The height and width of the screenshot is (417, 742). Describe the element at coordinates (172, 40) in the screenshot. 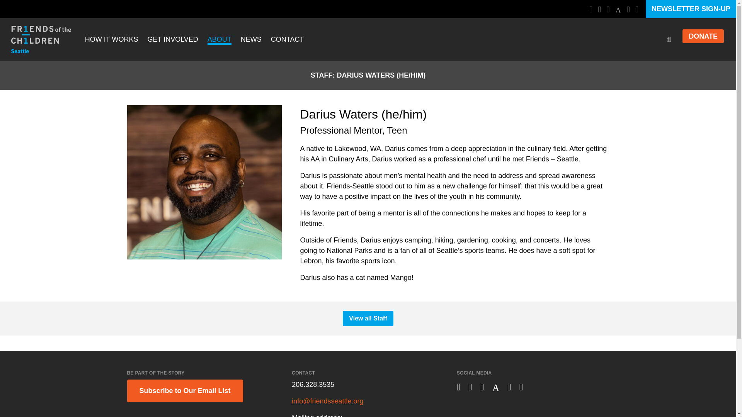

I see `GET INVOLVED` at that location.